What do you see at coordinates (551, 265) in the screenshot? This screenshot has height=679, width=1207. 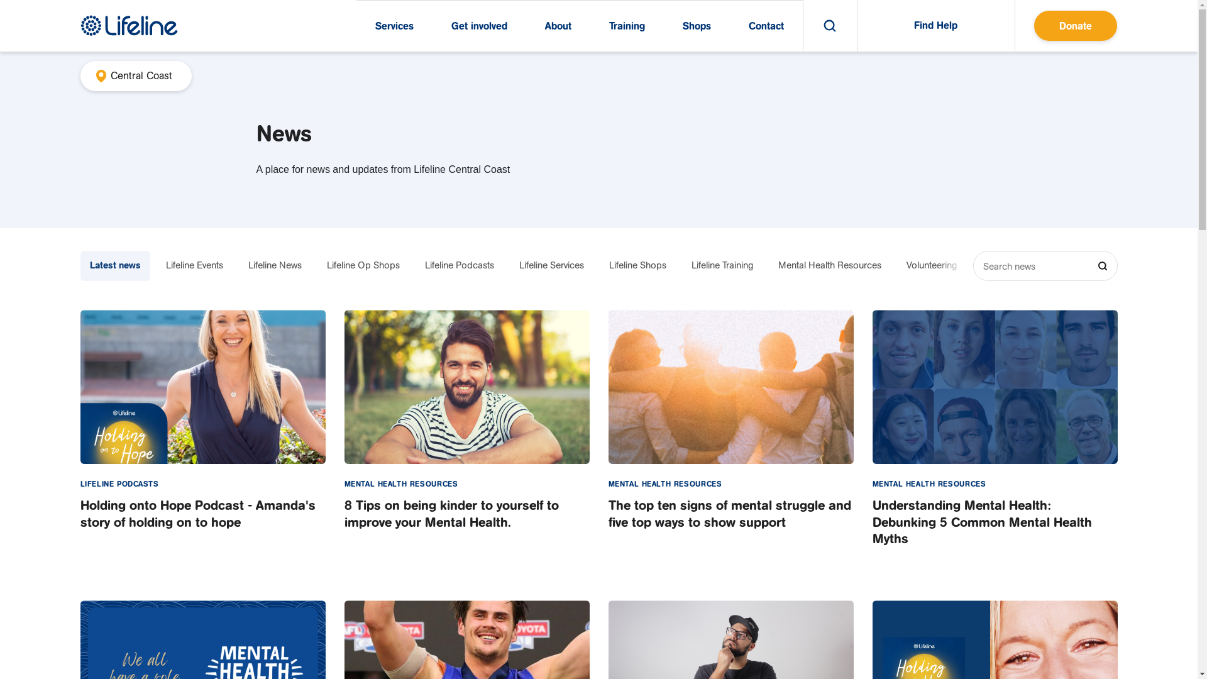 I see `Lifeline Services` at bounding box center [551, 265].